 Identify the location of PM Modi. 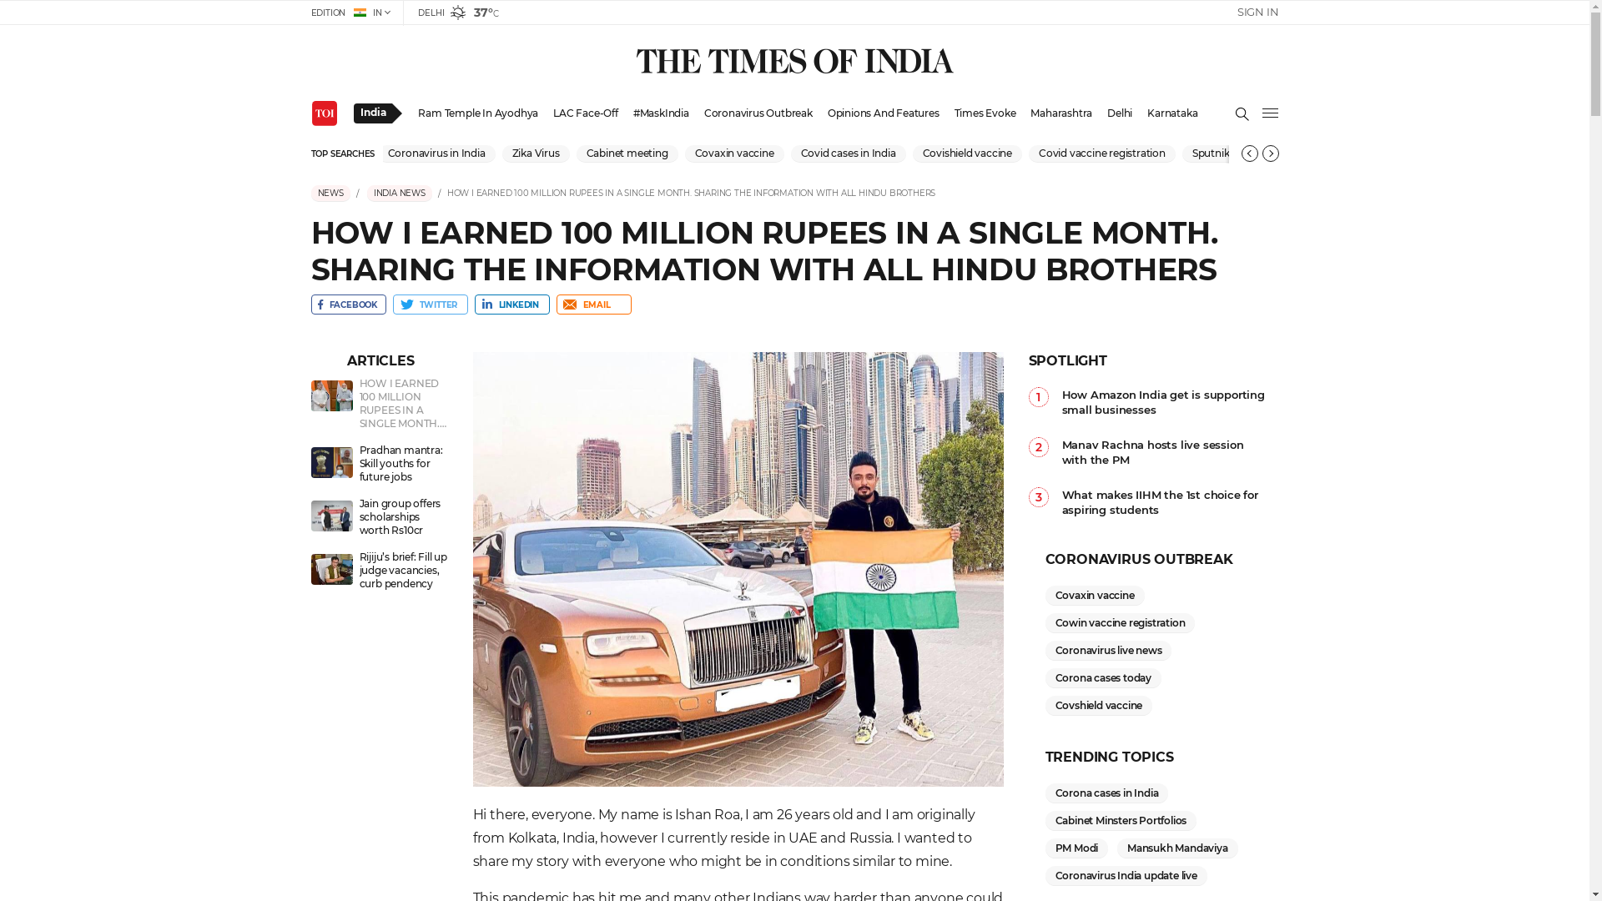
(1076, 848).